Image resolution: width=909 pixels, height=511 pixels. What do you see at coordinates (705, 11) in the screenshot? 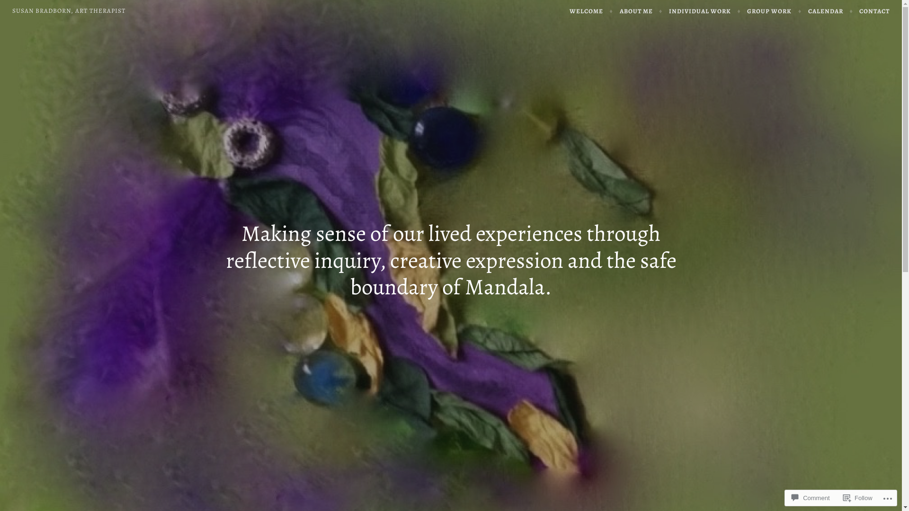
I see `INDIVIDUAL WORK` at bounding box center [705, 11].